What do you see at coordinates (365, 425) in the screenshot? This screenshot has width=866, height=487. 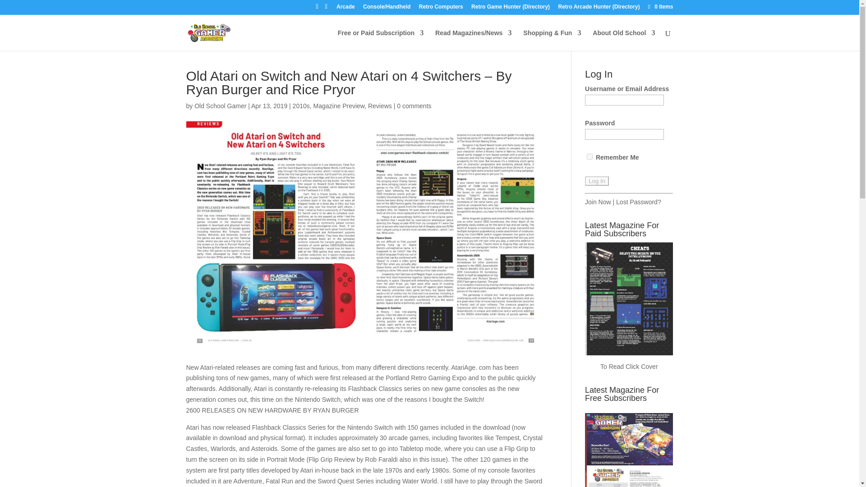 I see `Page 22` at bounding box center [365, 425].